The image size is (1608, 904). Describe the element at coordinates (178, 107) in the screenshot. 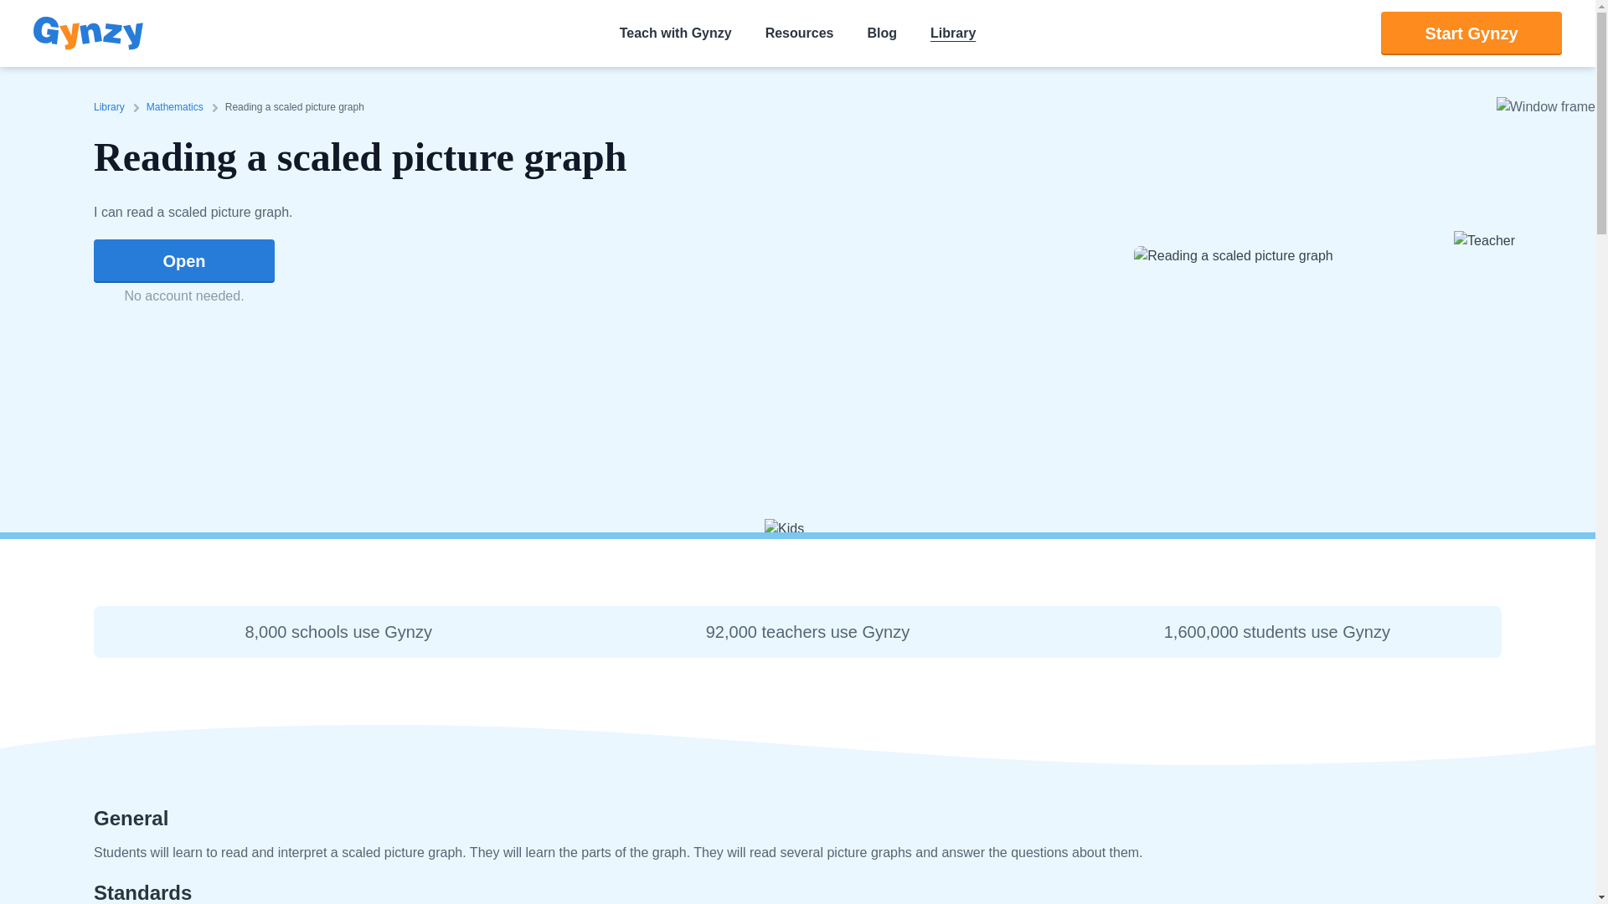

I see `Mathematics` at that location.